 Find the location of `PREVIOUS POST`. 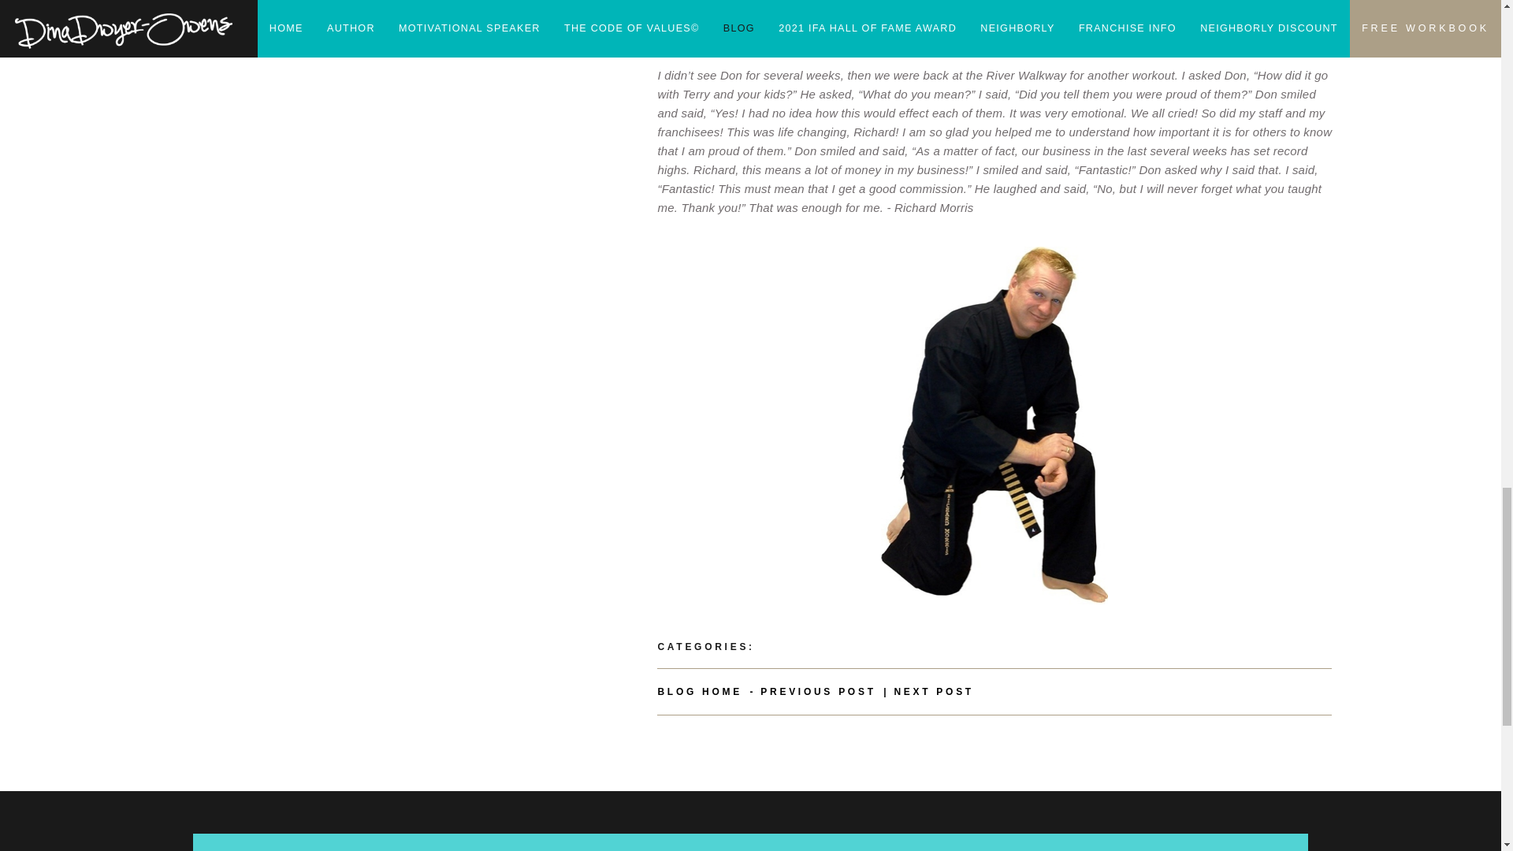

PREVIOUS POST is located at coordinates (818, 691).